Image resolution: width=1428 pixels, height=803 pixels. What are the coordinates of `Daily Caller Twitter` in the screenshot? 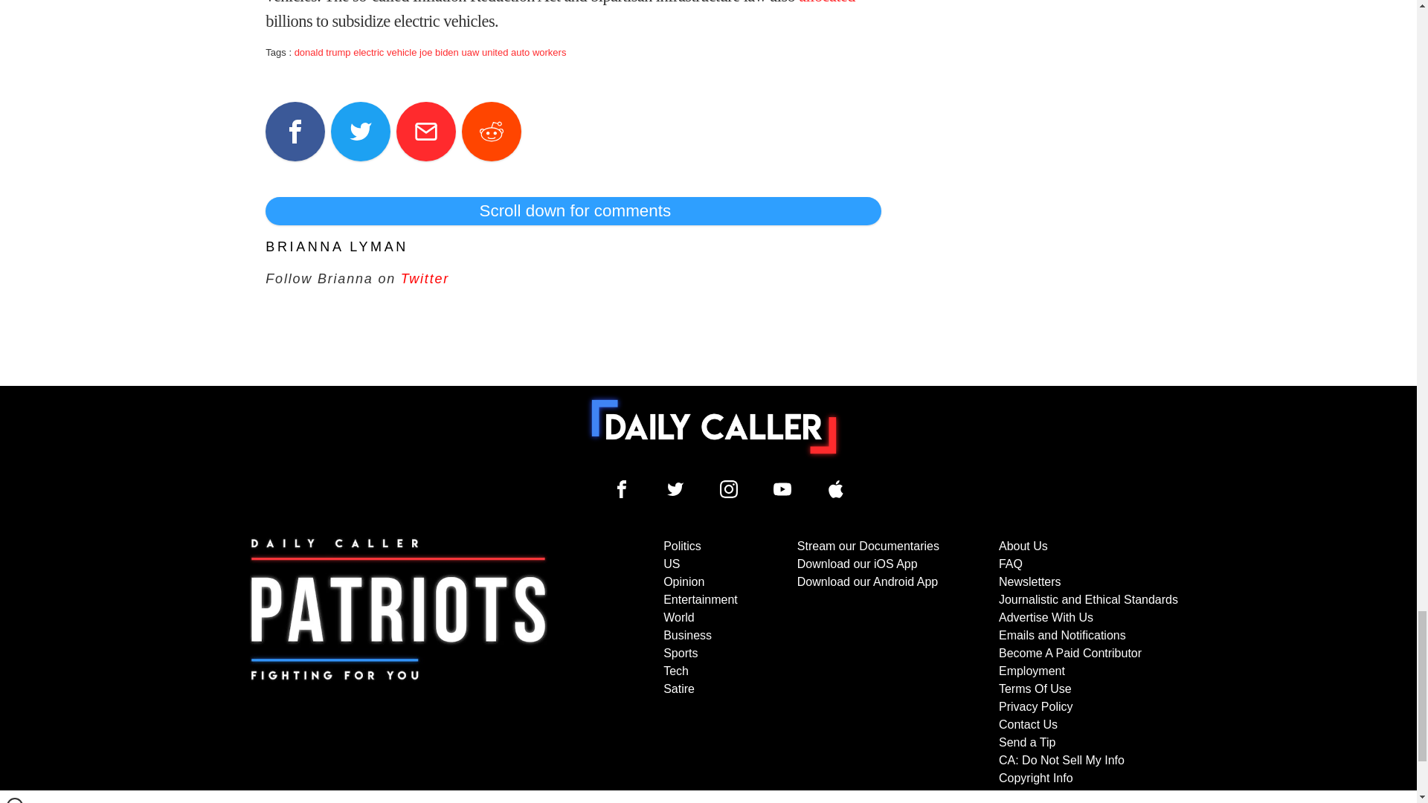 It's located at (675, 488).